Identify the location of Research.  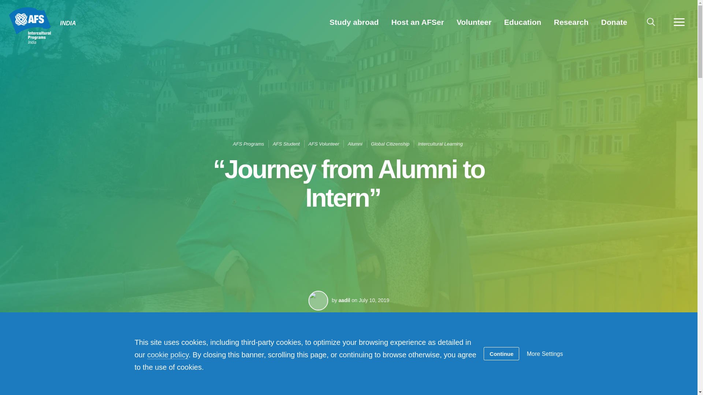
(571, 22).